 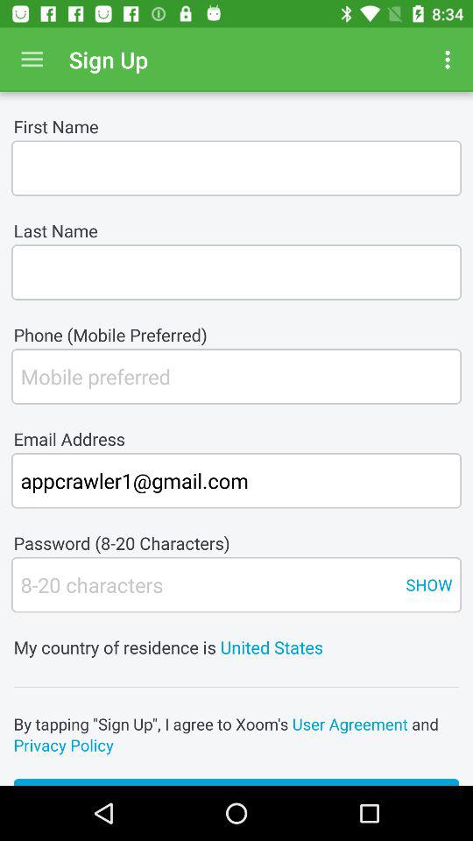 What do you see at coordinates (203, 584) in the screenshot?
I see `select the fifth checkbox` at bounding box center [203, 584].